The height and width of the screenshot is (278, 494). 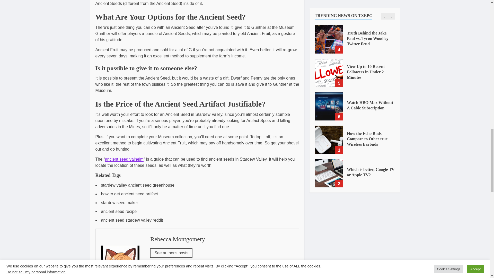 What do you see at coordinates (178, 239) in the screenshot?
I see `Rebecca Montgomery` at bounding box center [178, 239].